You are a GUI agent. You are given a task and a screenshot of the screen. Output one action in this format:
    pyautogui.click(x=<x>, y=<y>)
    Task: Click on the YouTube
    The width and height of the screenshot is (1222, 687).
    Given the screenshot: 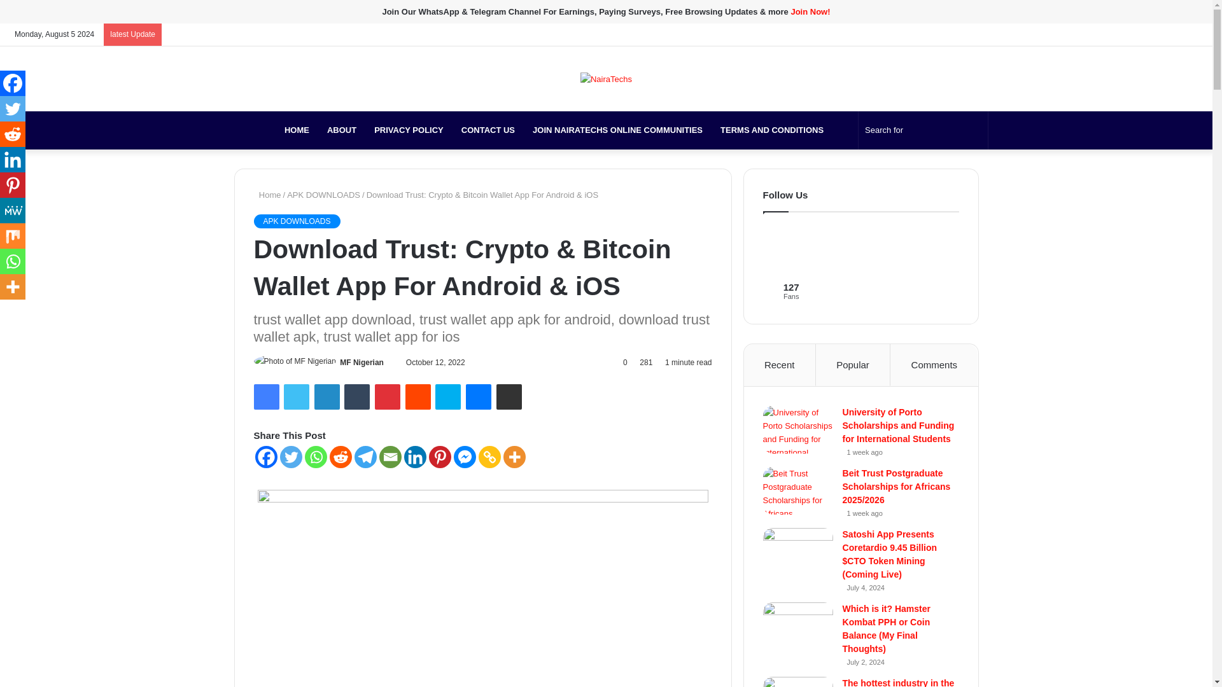 What is the action you would take?
    pyautogui.click(x=1079, y=34)
    